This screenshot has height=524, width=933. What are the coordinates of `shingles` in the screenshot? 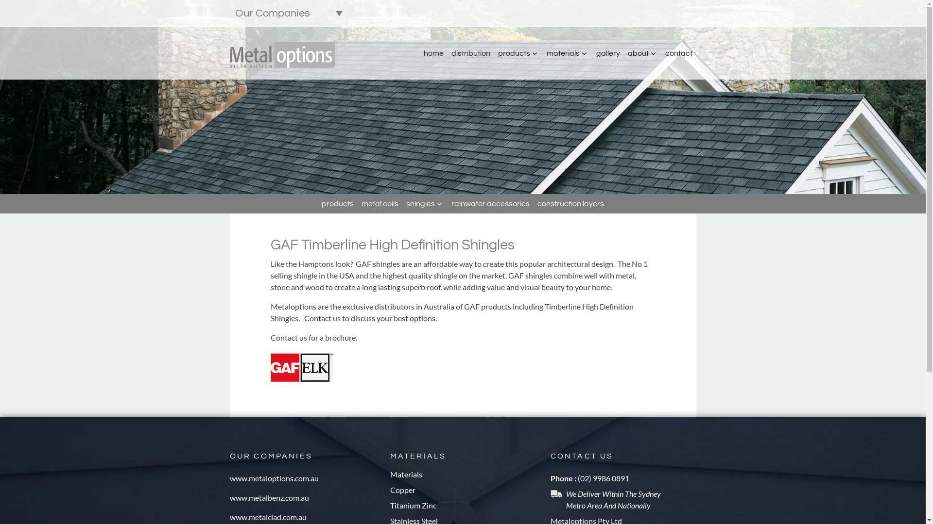 It's located at (425, 204).